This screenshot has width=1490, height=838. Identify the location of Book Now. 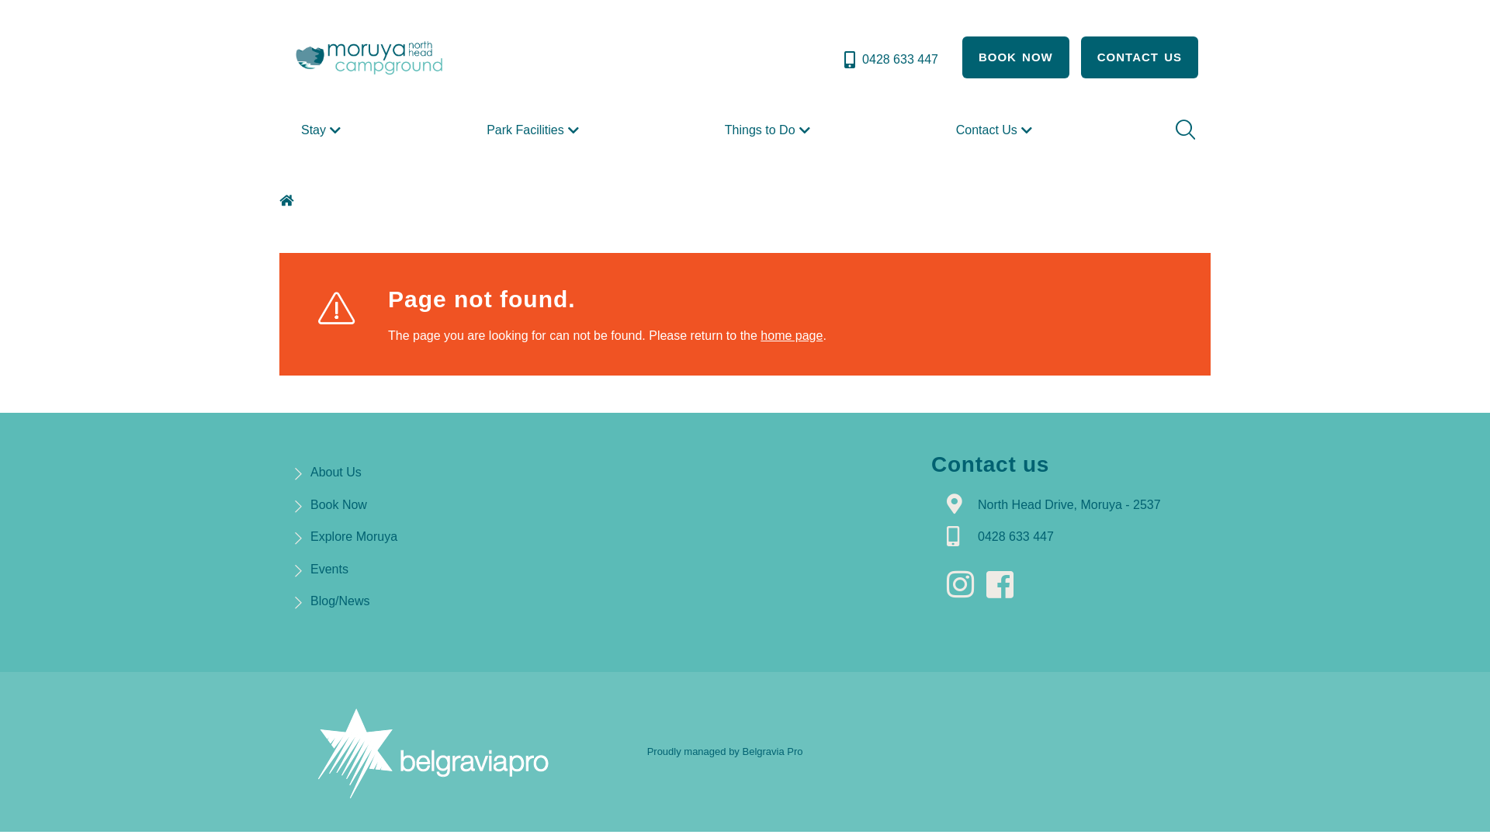
(338, 504).